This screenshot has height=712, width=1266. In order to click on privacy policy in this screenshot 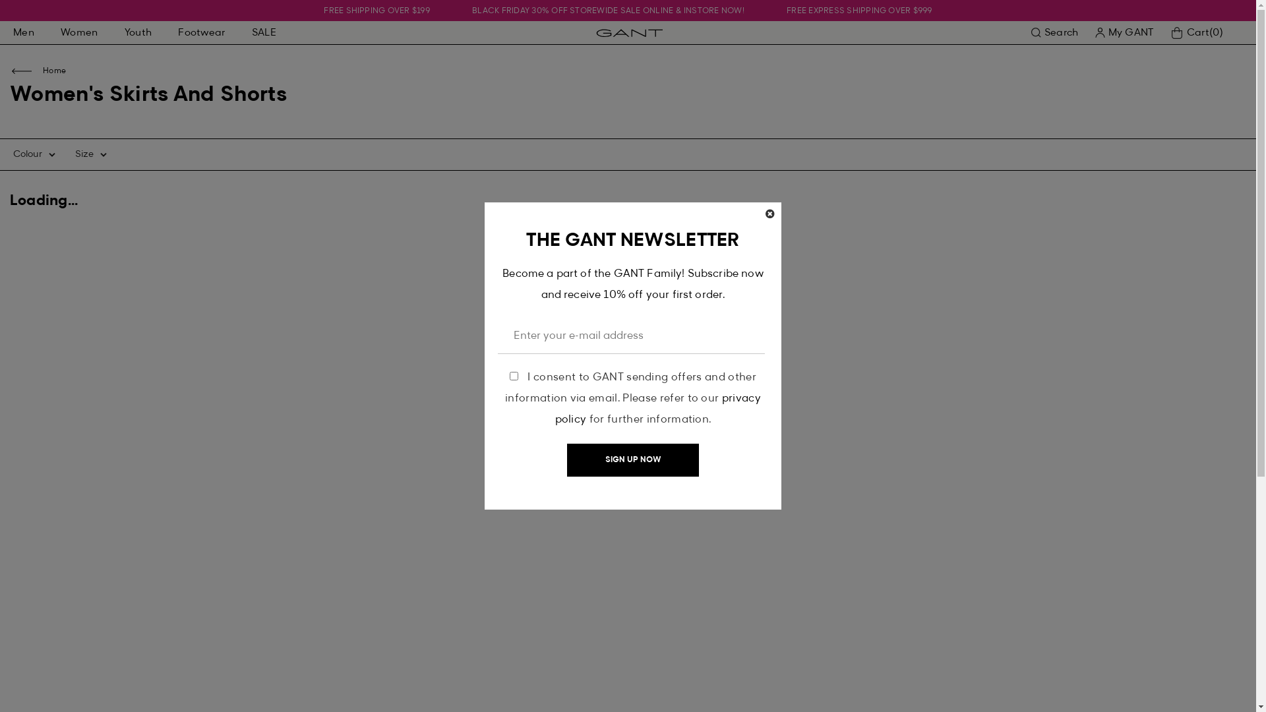, I will do `click(658, 409)`.